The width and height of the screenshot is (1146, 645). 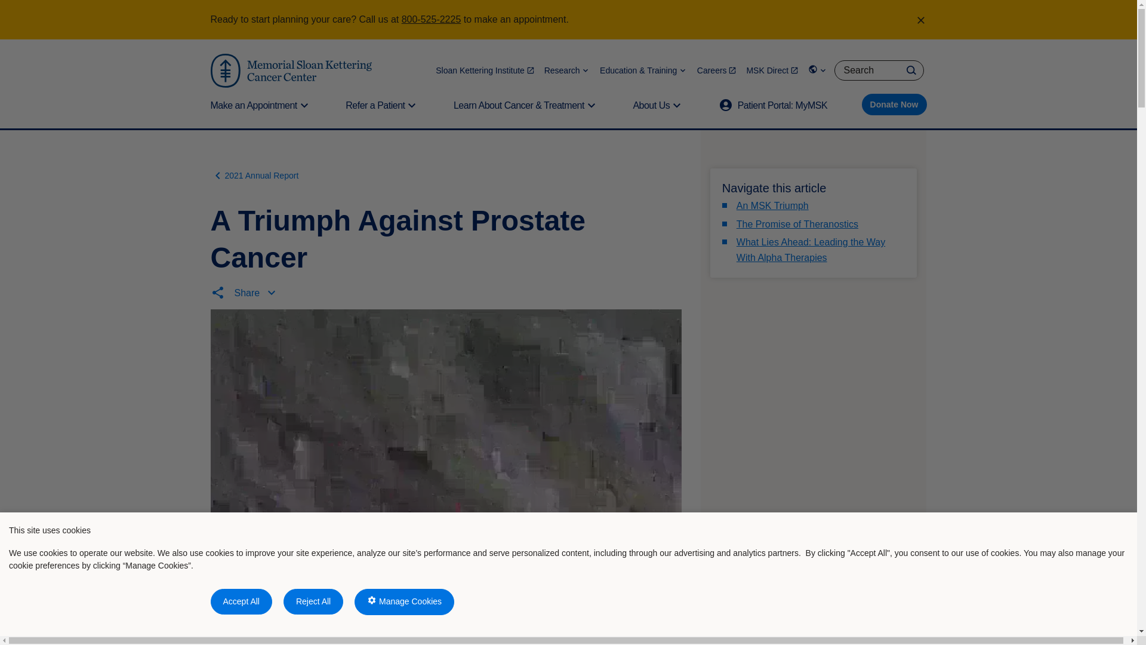 What do you see at coordinates (894, 104) in the screenshot?
I see `Donate Now` at bounding box center [894, 104].